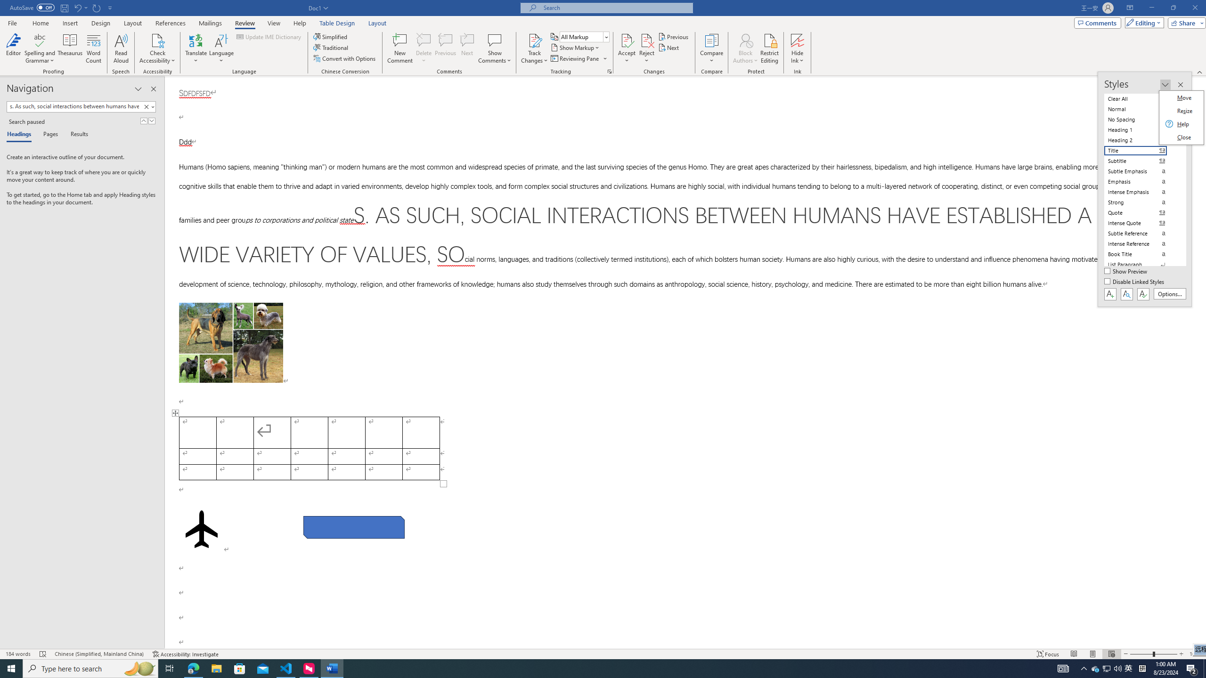 The height and width of the screenshot is (678, 1206). Describe the element at coordinates (94, 48) in the screenshot. I see `Word Count` at that location.